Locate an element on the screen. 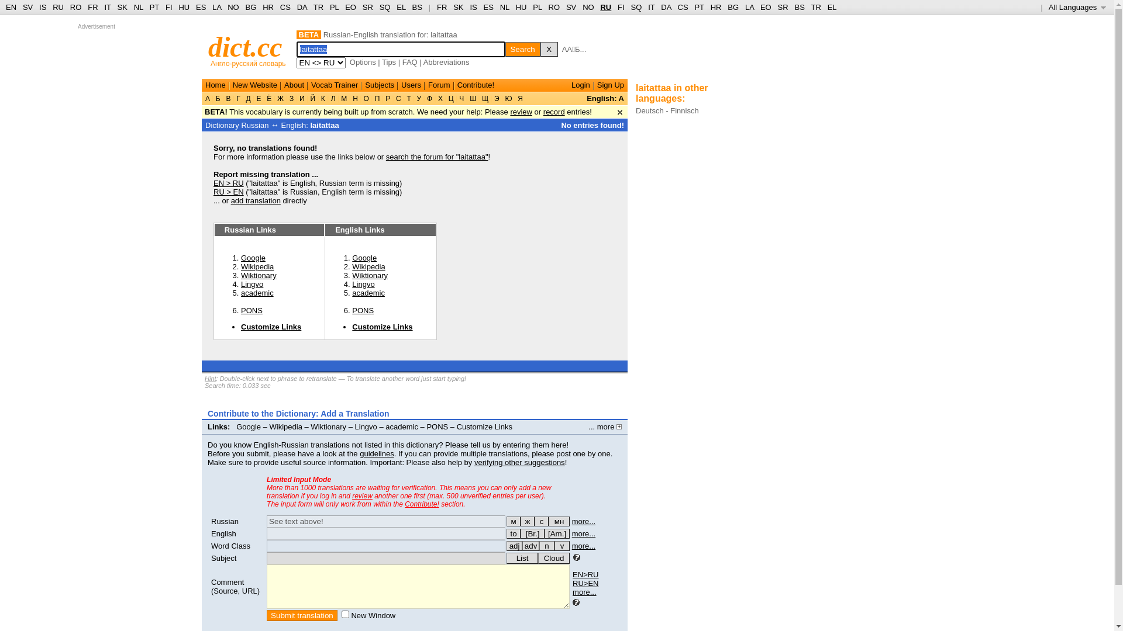  Dictionary is located at coordinates (222, 125).